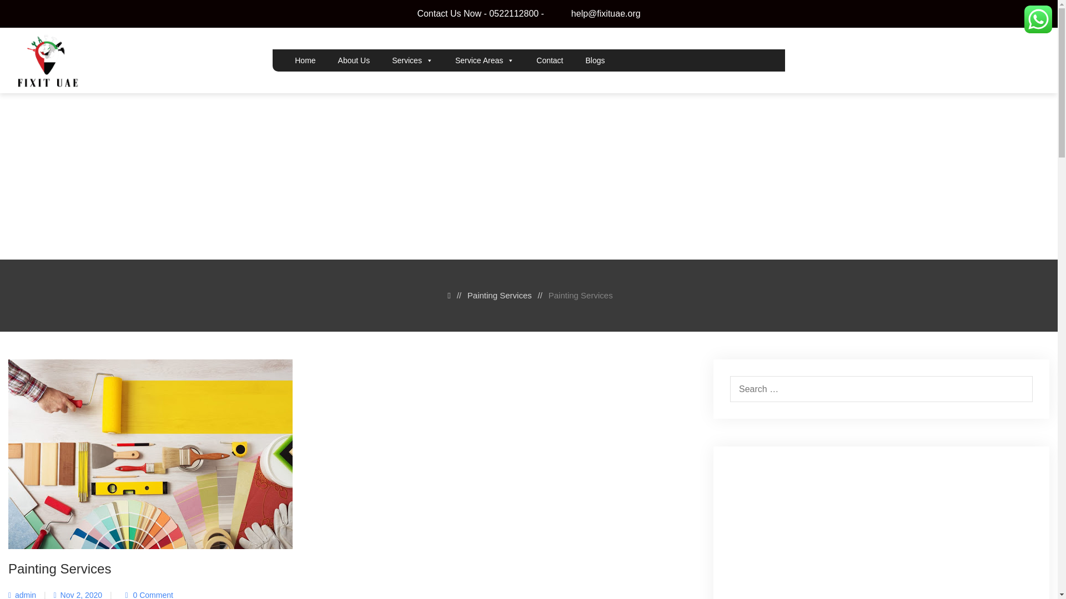  What do you see at coordinates (349, 60) in the screenshot?
I see `About Us` at bounding box center [349, 60].